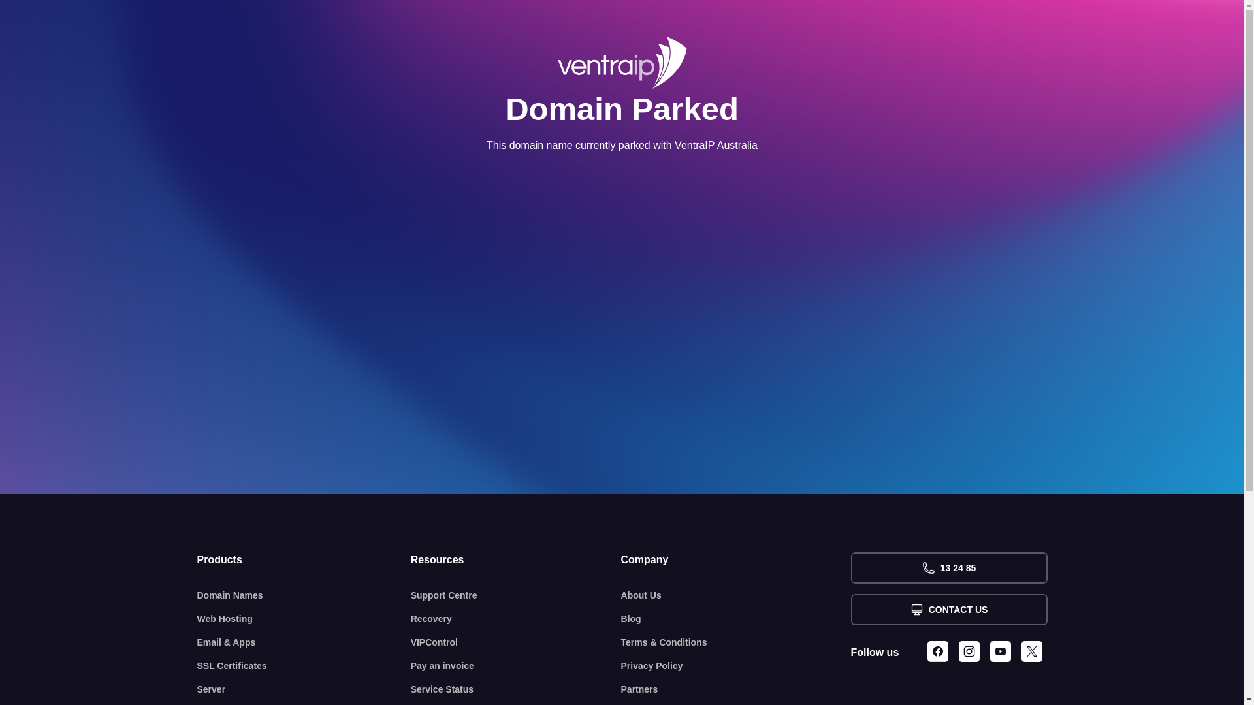 This screenshot has height=705, width=1254. Describe the element at coordinates (304, 619) in the screenshot. I see `Web Hosting` at that location.